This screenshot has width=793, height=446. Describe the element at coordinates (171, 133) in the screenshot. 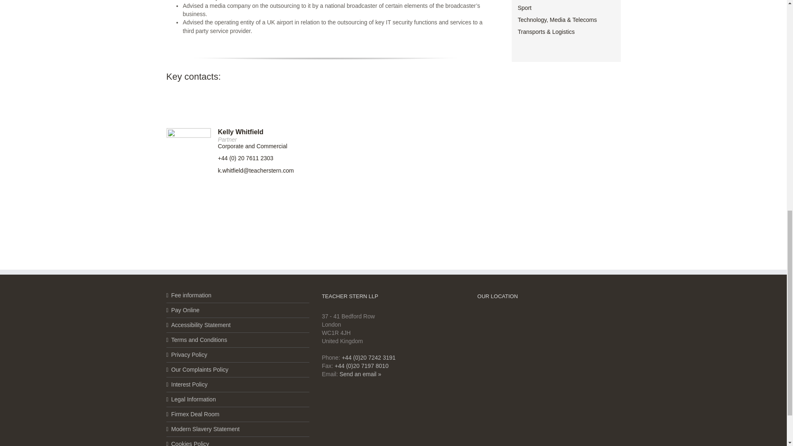

I see `Photo of Kelly Whitfield` at that location.